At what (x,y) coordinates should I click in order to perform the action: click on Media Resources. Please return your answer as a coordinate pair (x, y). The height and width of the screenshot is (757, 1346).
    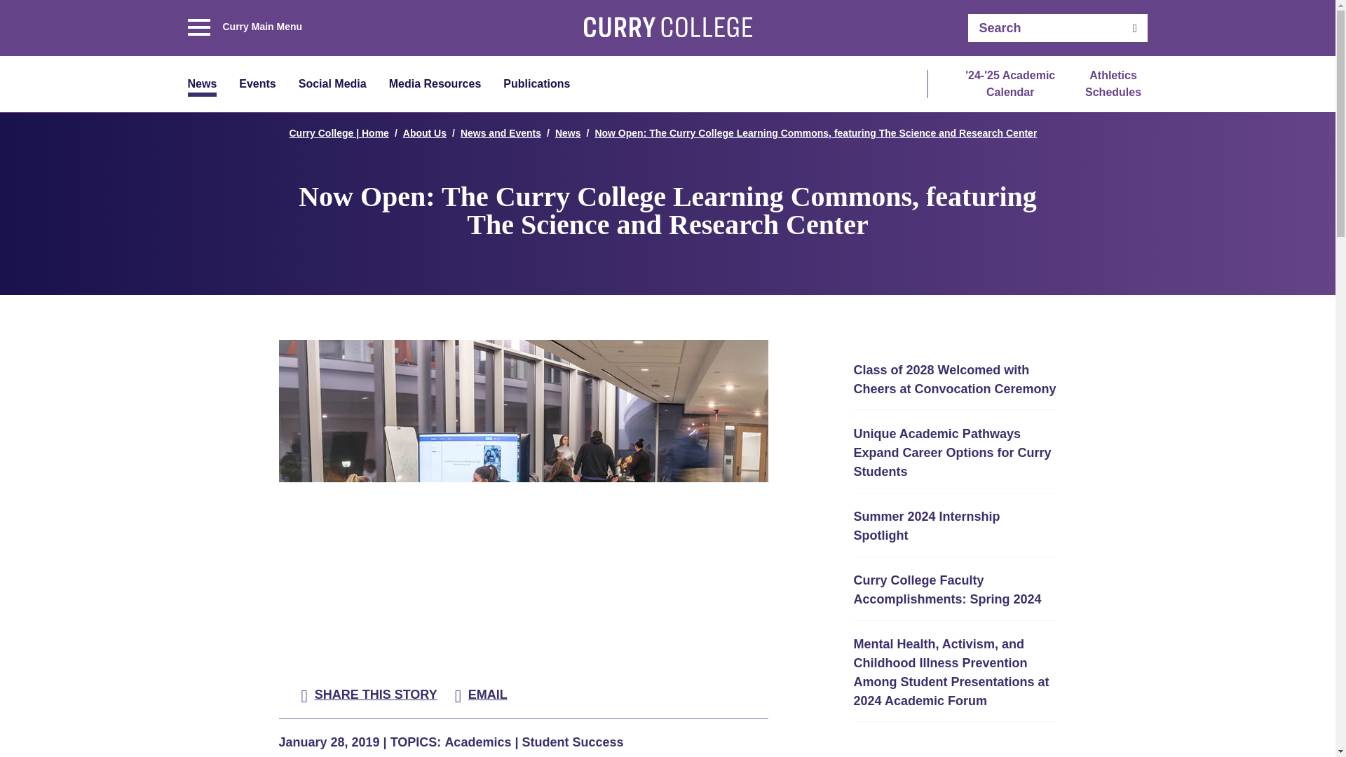
    Looking at the image, I should click on (435, 85).